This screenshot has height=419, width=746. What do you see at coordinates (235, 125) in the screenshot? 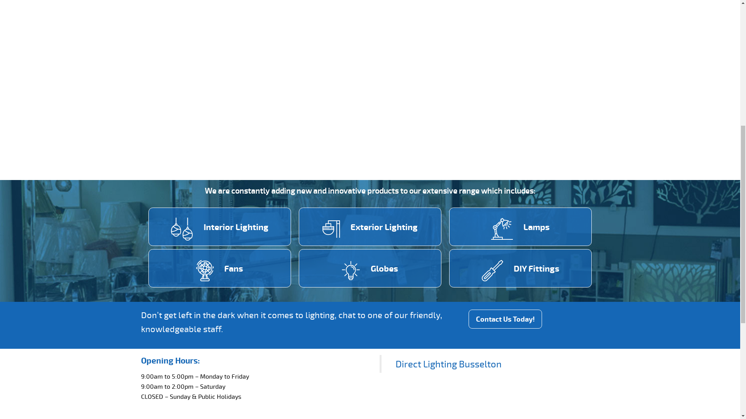
I see `Showroom` at bounding box center [235, 125].